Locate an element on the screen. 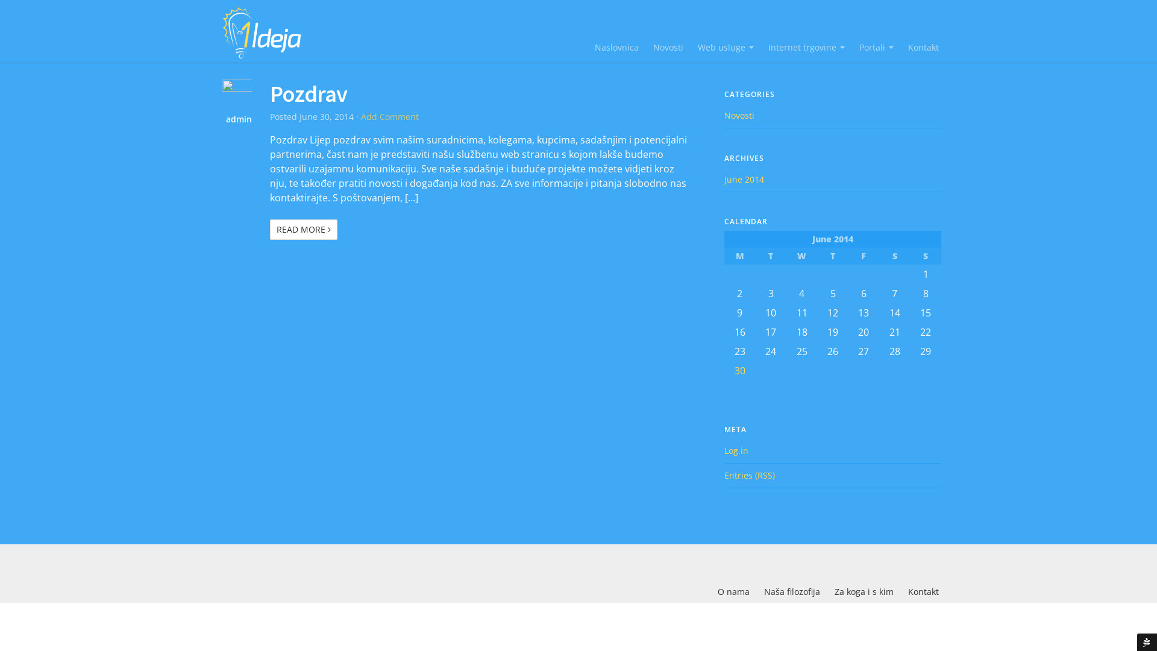 The height and width of the screenshot is (651, 1157). 30 is located at coordinates (740, 371).